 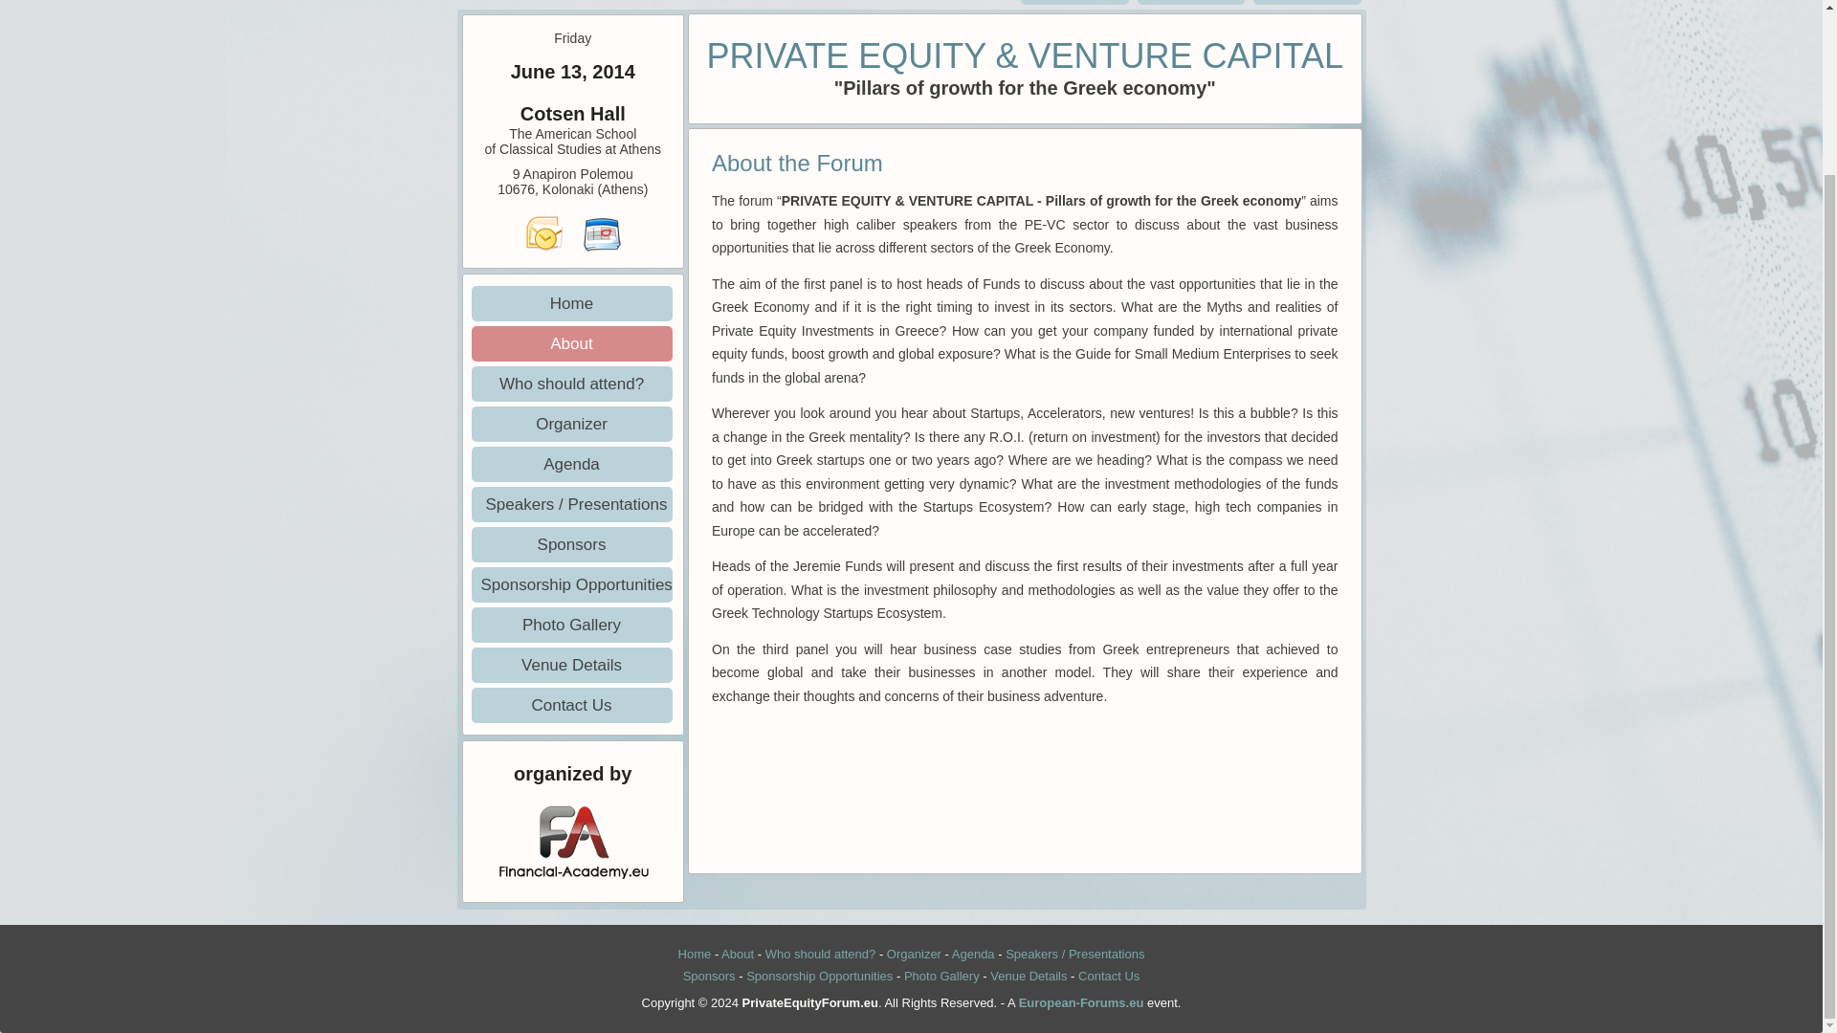 I want to click on Venue Details, so click(x=570, y=665).